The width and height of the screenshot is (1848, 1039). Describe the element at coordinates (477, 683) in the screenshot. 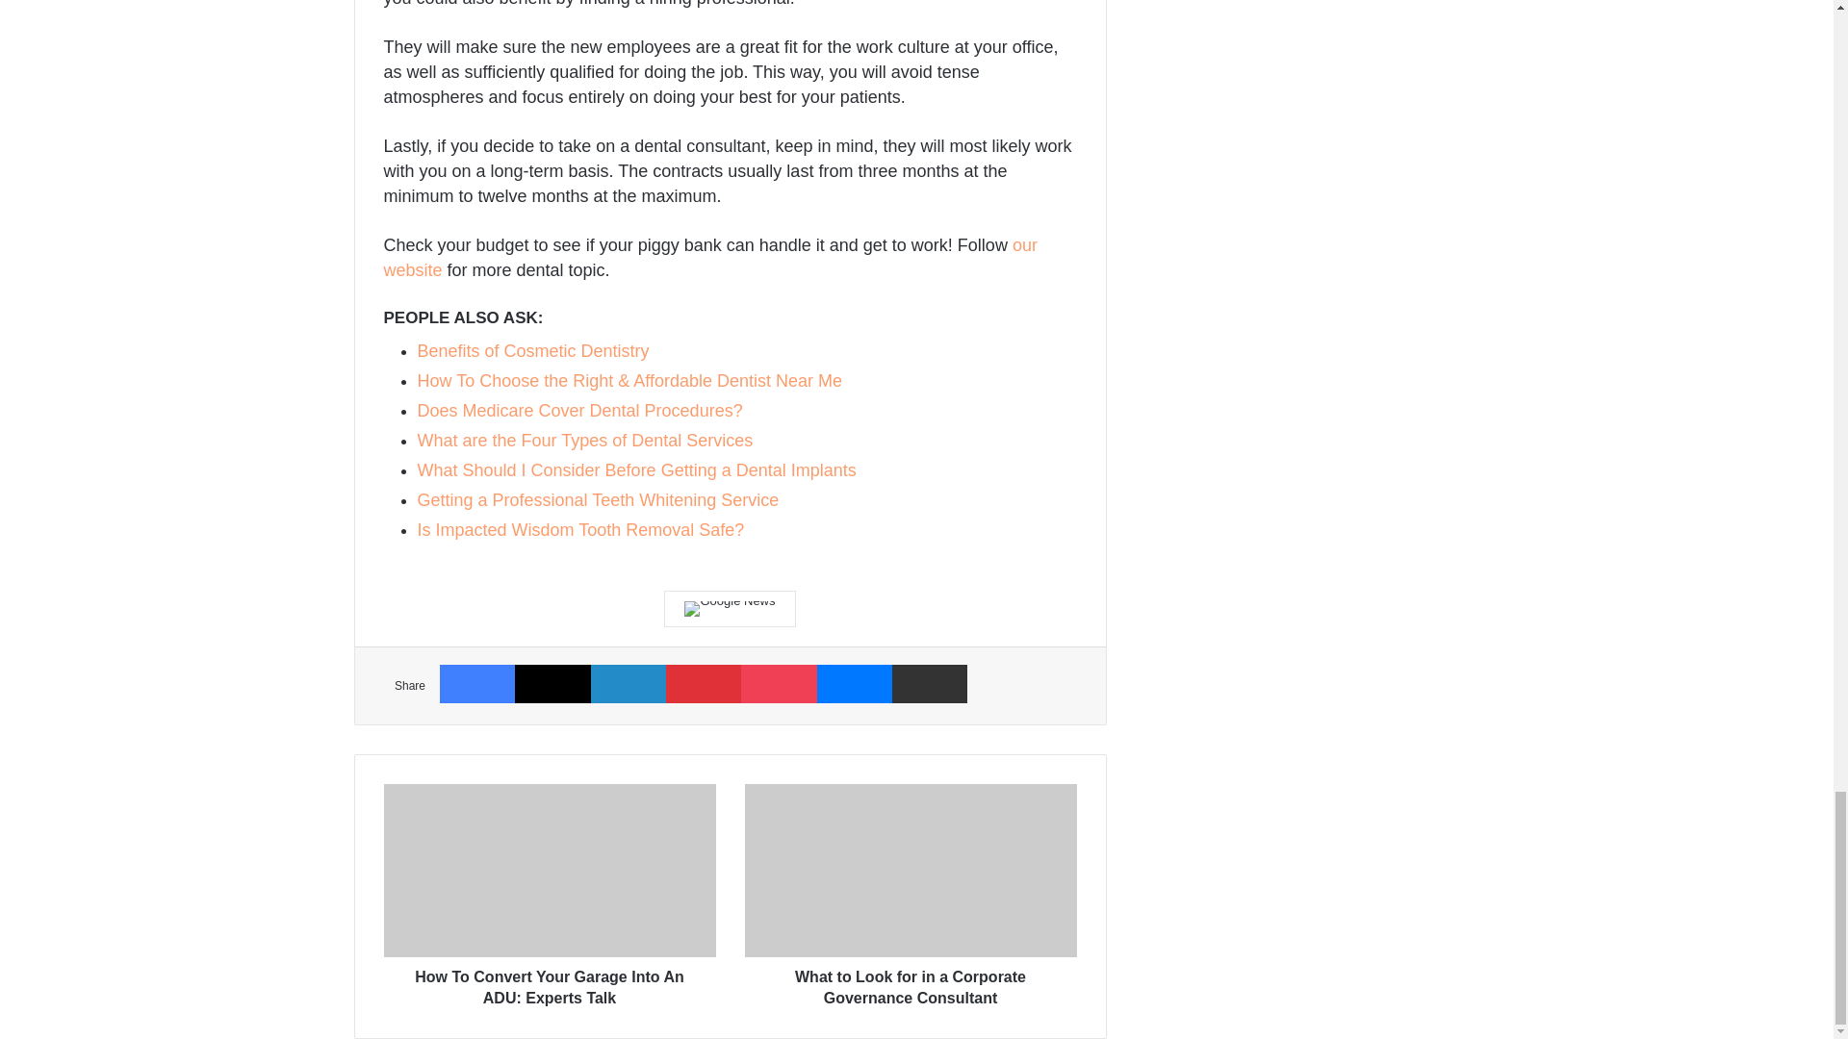

I see `Facebook` at that location.